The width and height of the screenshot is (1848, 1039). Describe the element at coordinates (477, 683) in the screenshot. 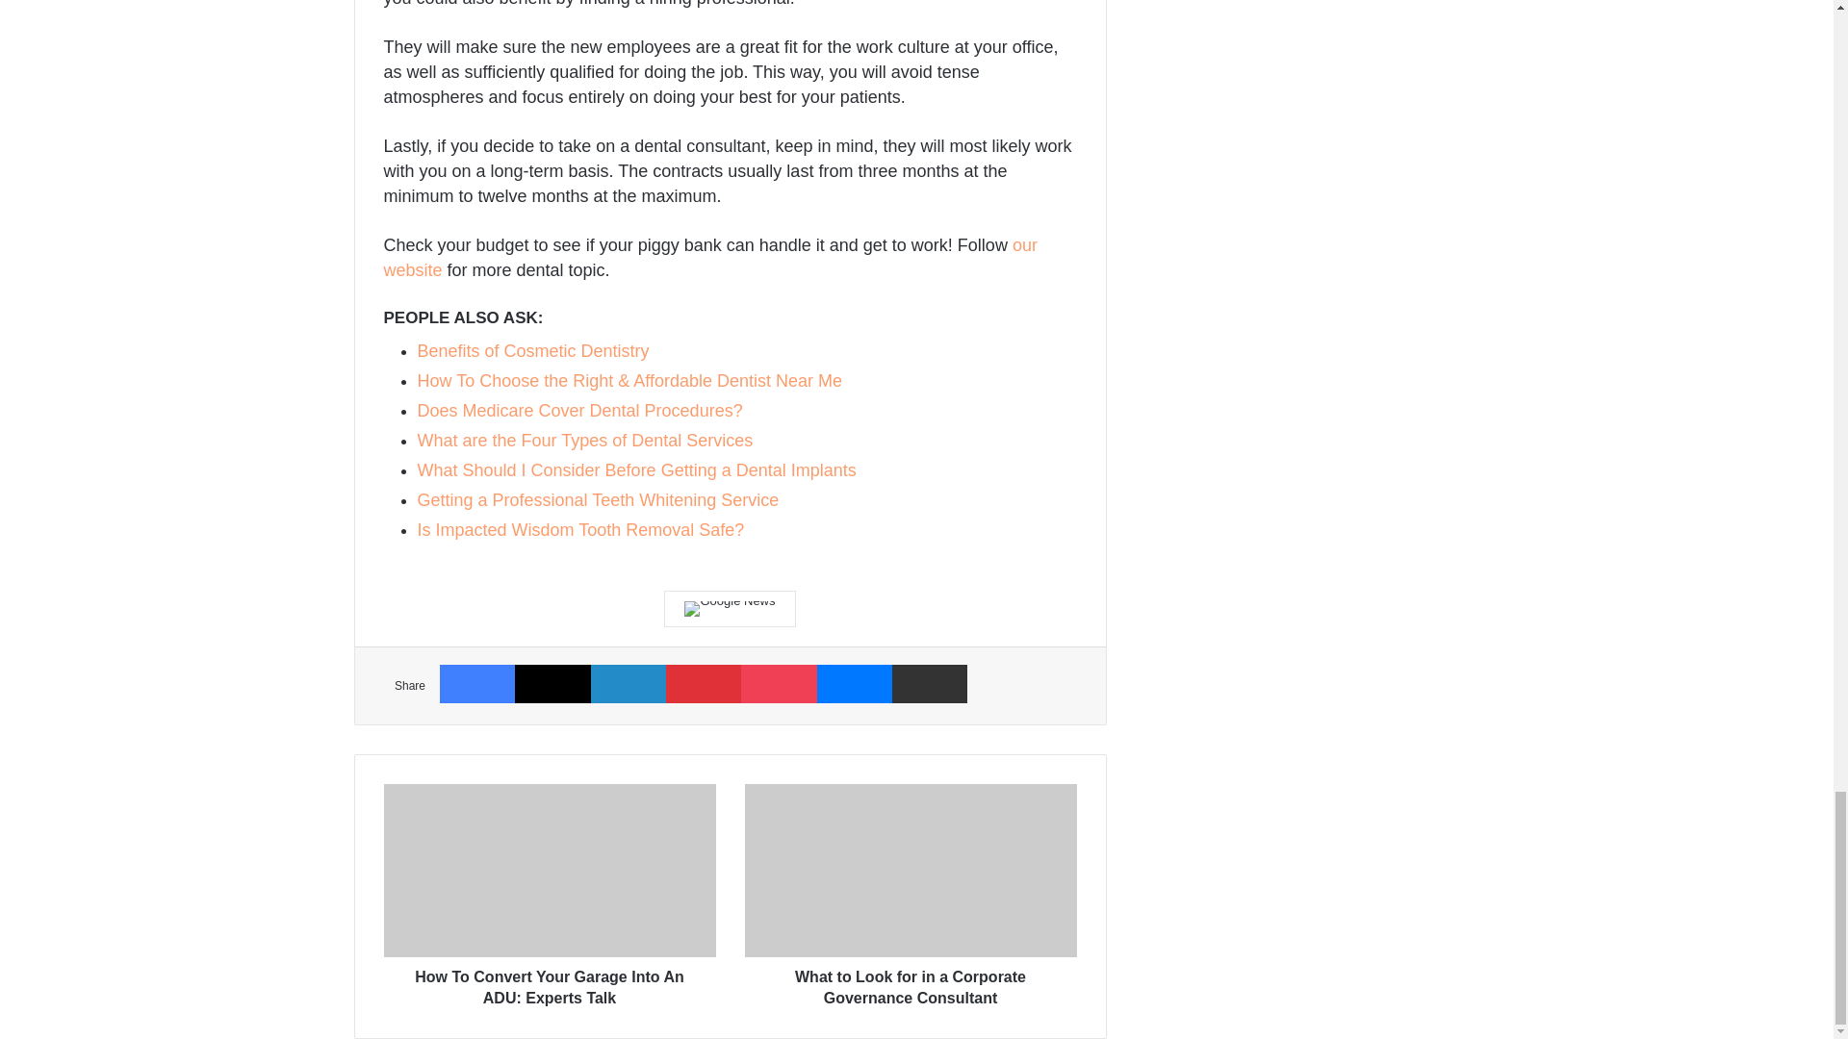

I see `Facebook` at that location.